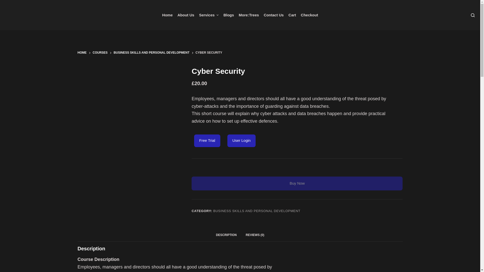  I want to click on Services, so click(209, 15).